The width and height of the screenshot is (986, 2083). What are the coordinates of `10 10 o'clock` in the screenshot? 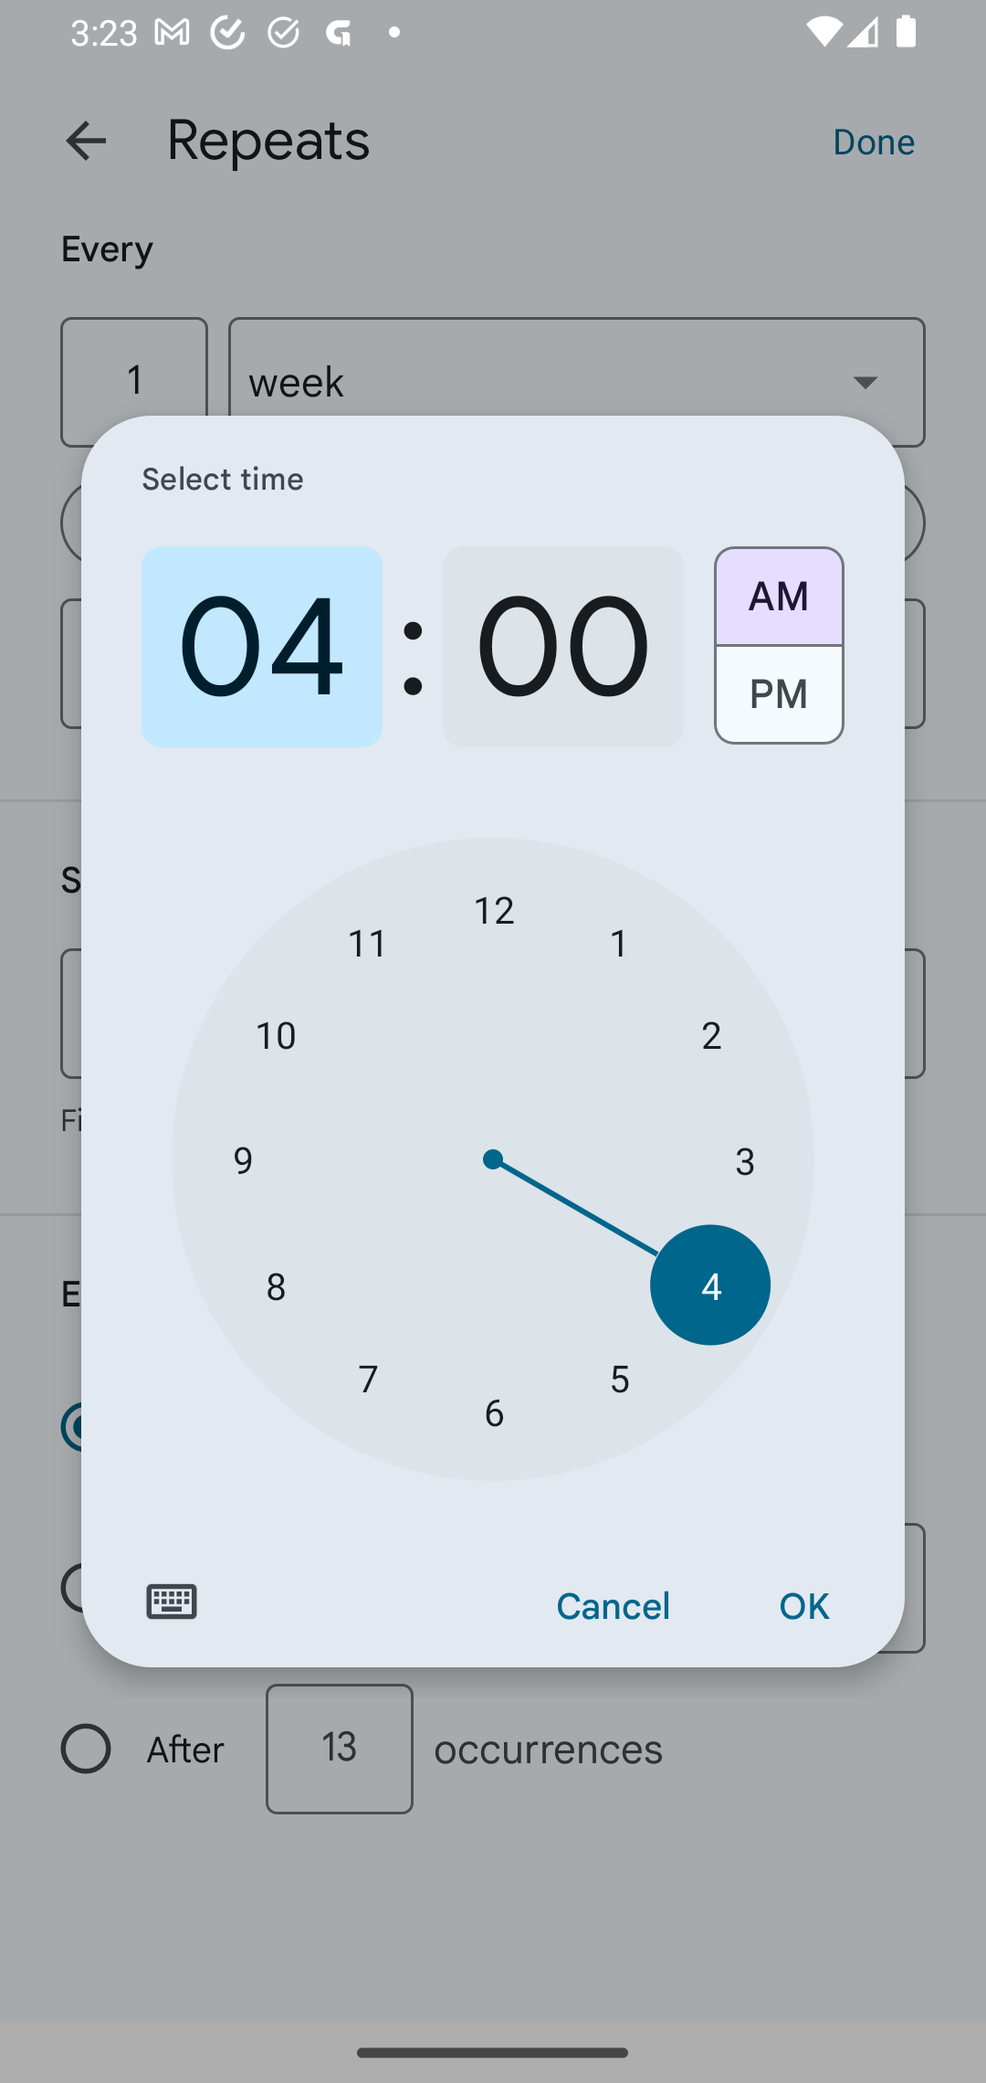 It's located at (276, 1034).